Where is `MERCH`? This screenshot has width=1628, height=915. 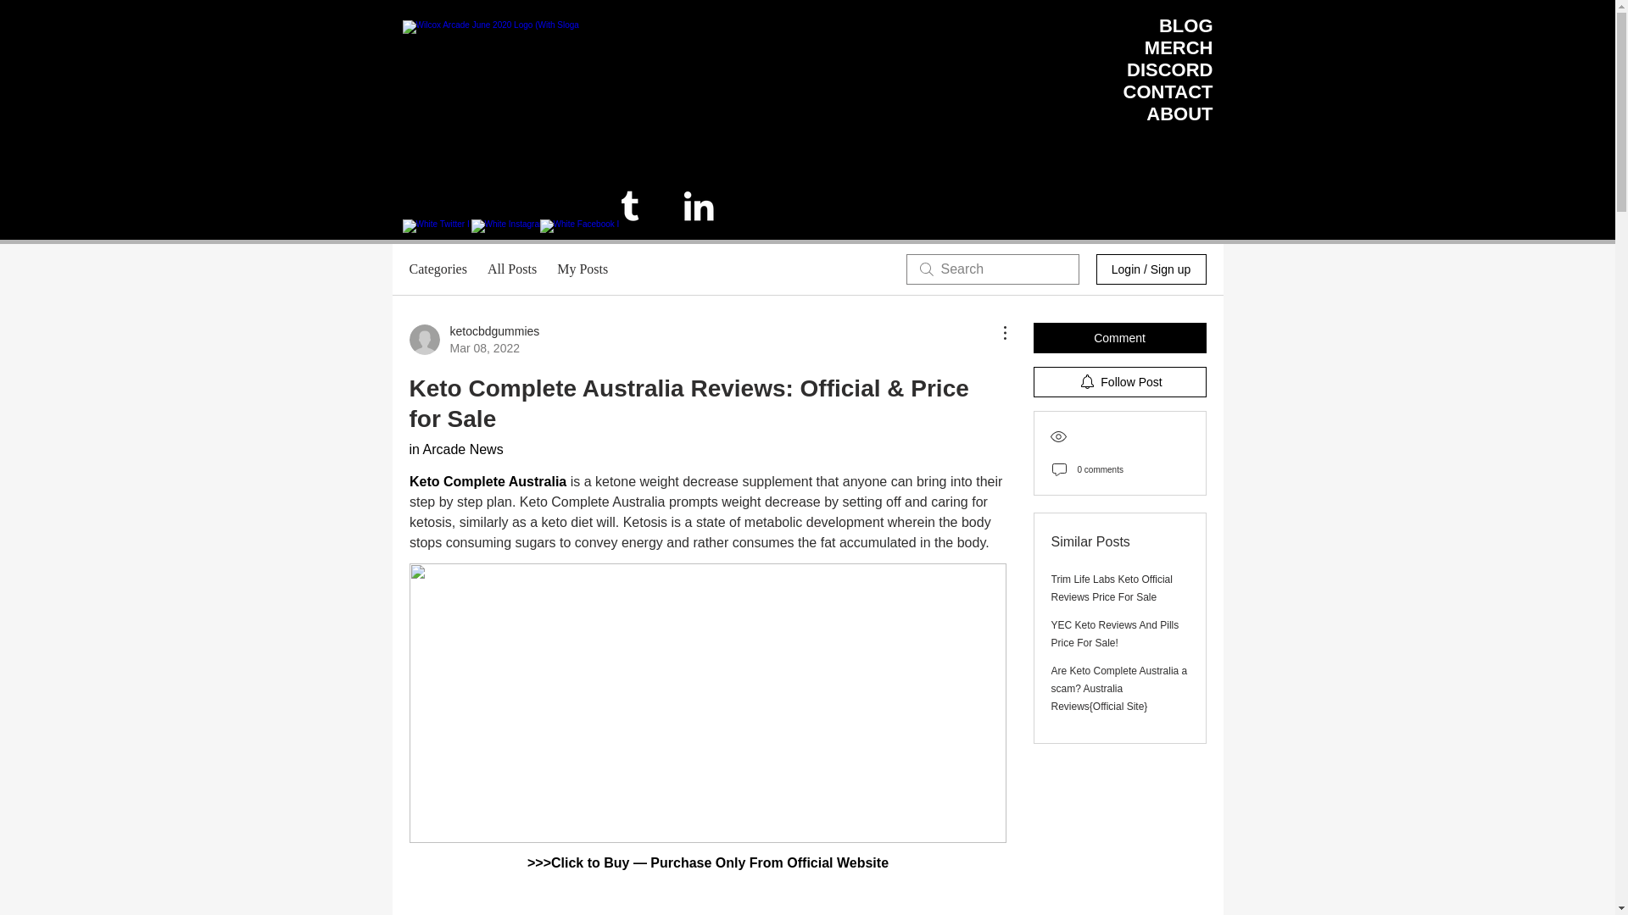
MERCH is located at coordinates (1179, 47).